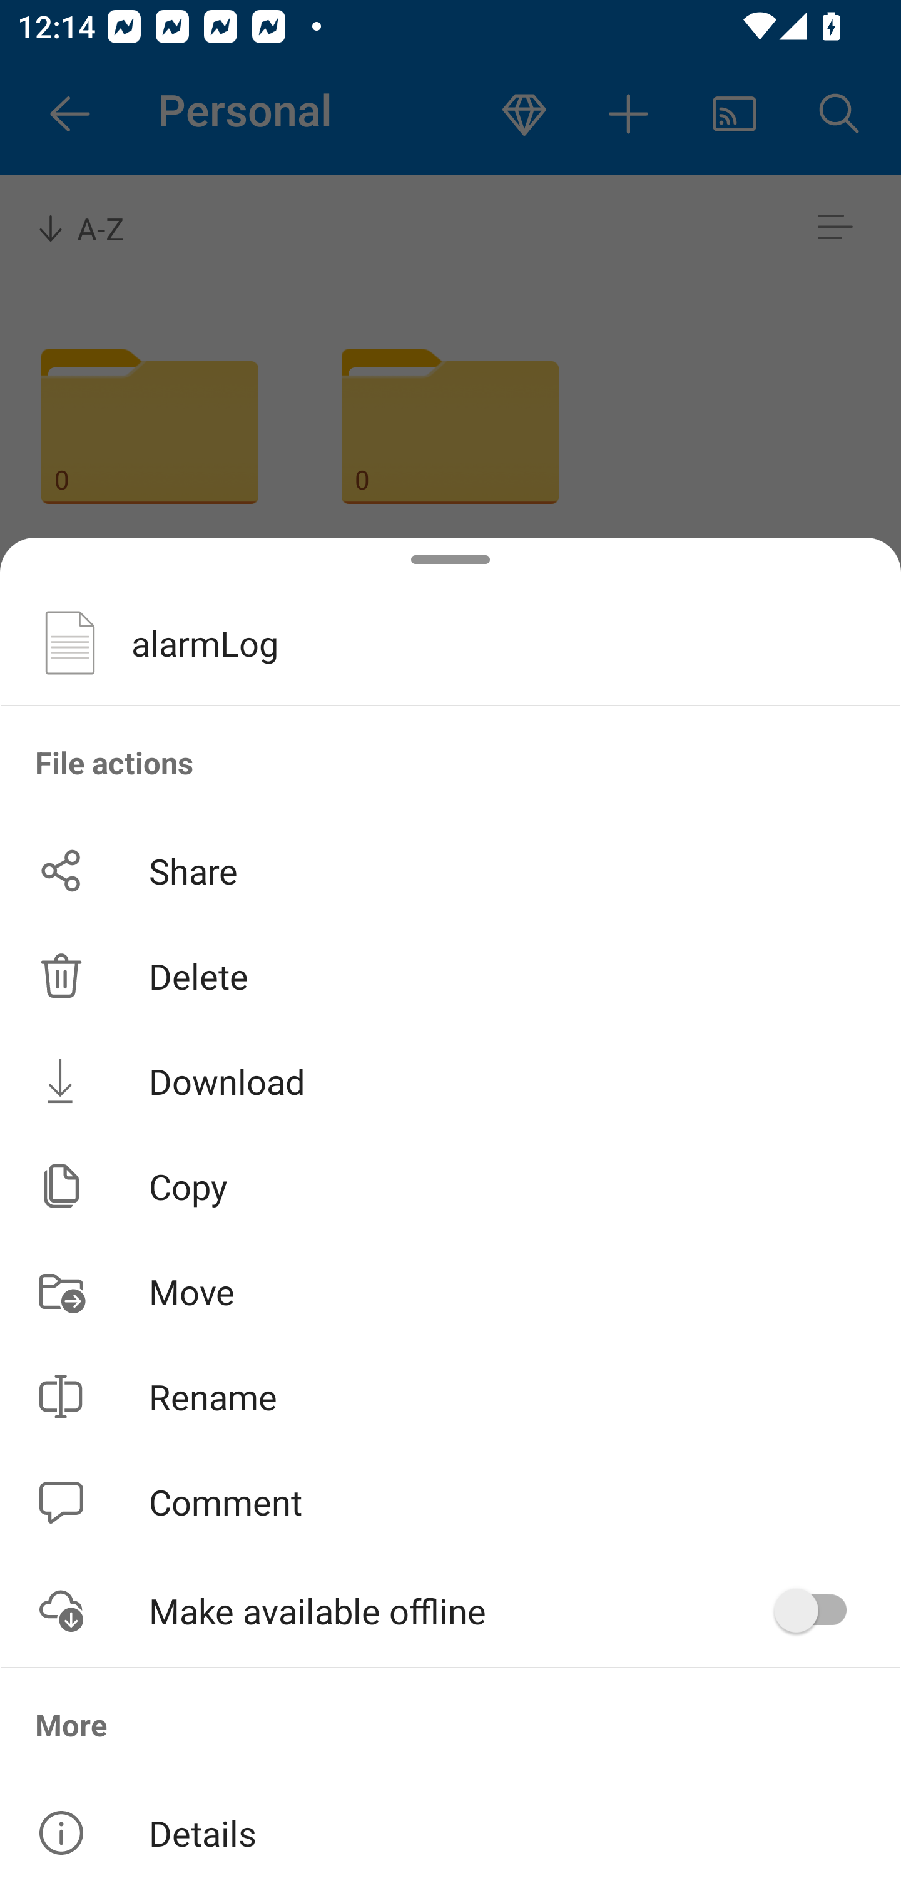  Describe the element at coordinates (450, 1186) in the screenshot. I see `Copy button Copy` at that location.